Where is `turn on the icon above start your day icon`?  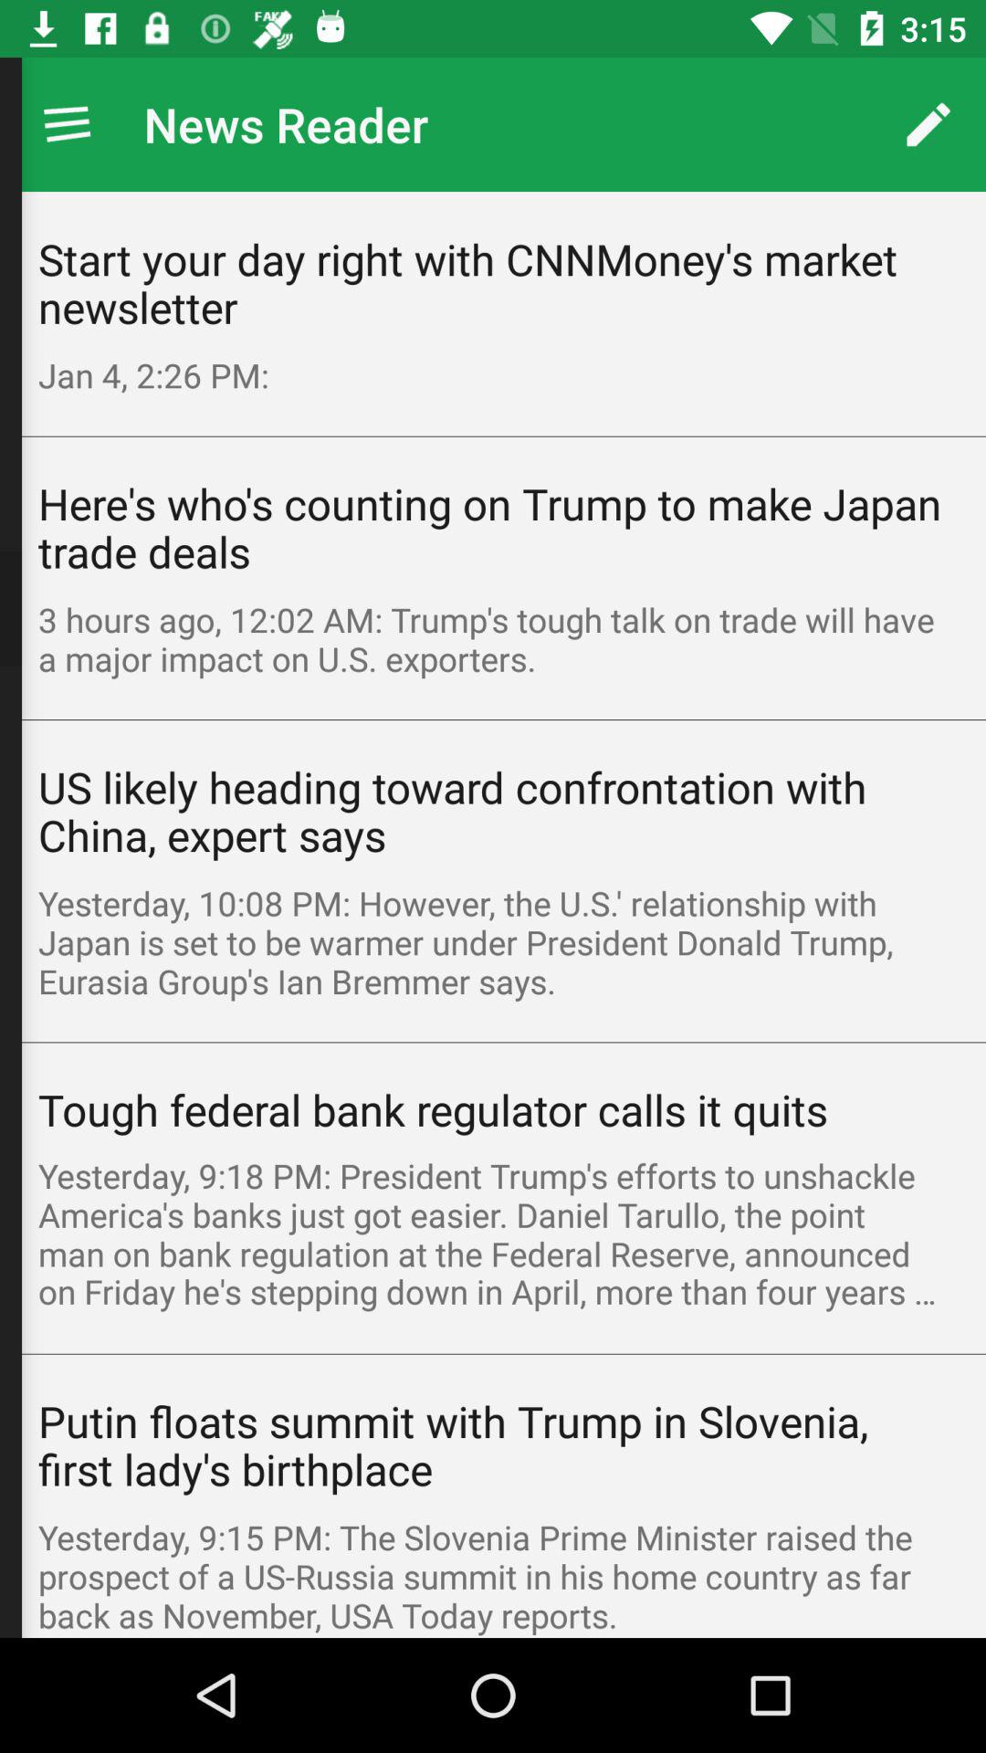 turn on the icon above start your day icon is located at coordinates (928, 124).